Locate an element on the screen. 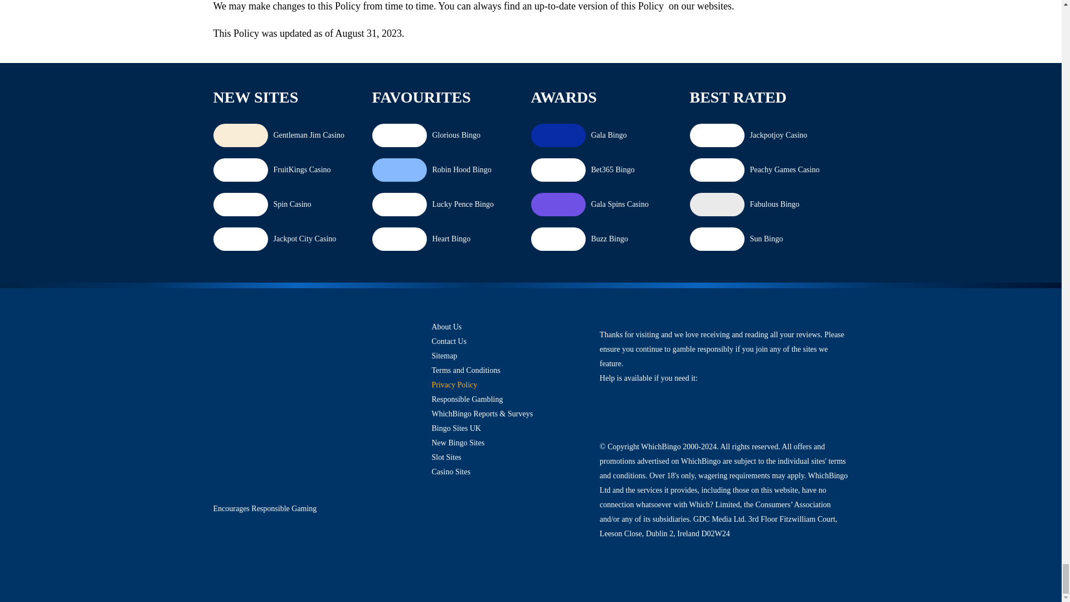 This screenshot has width=1070, height=602. Robin Hood Bingo is located at coordinates (399, 169).